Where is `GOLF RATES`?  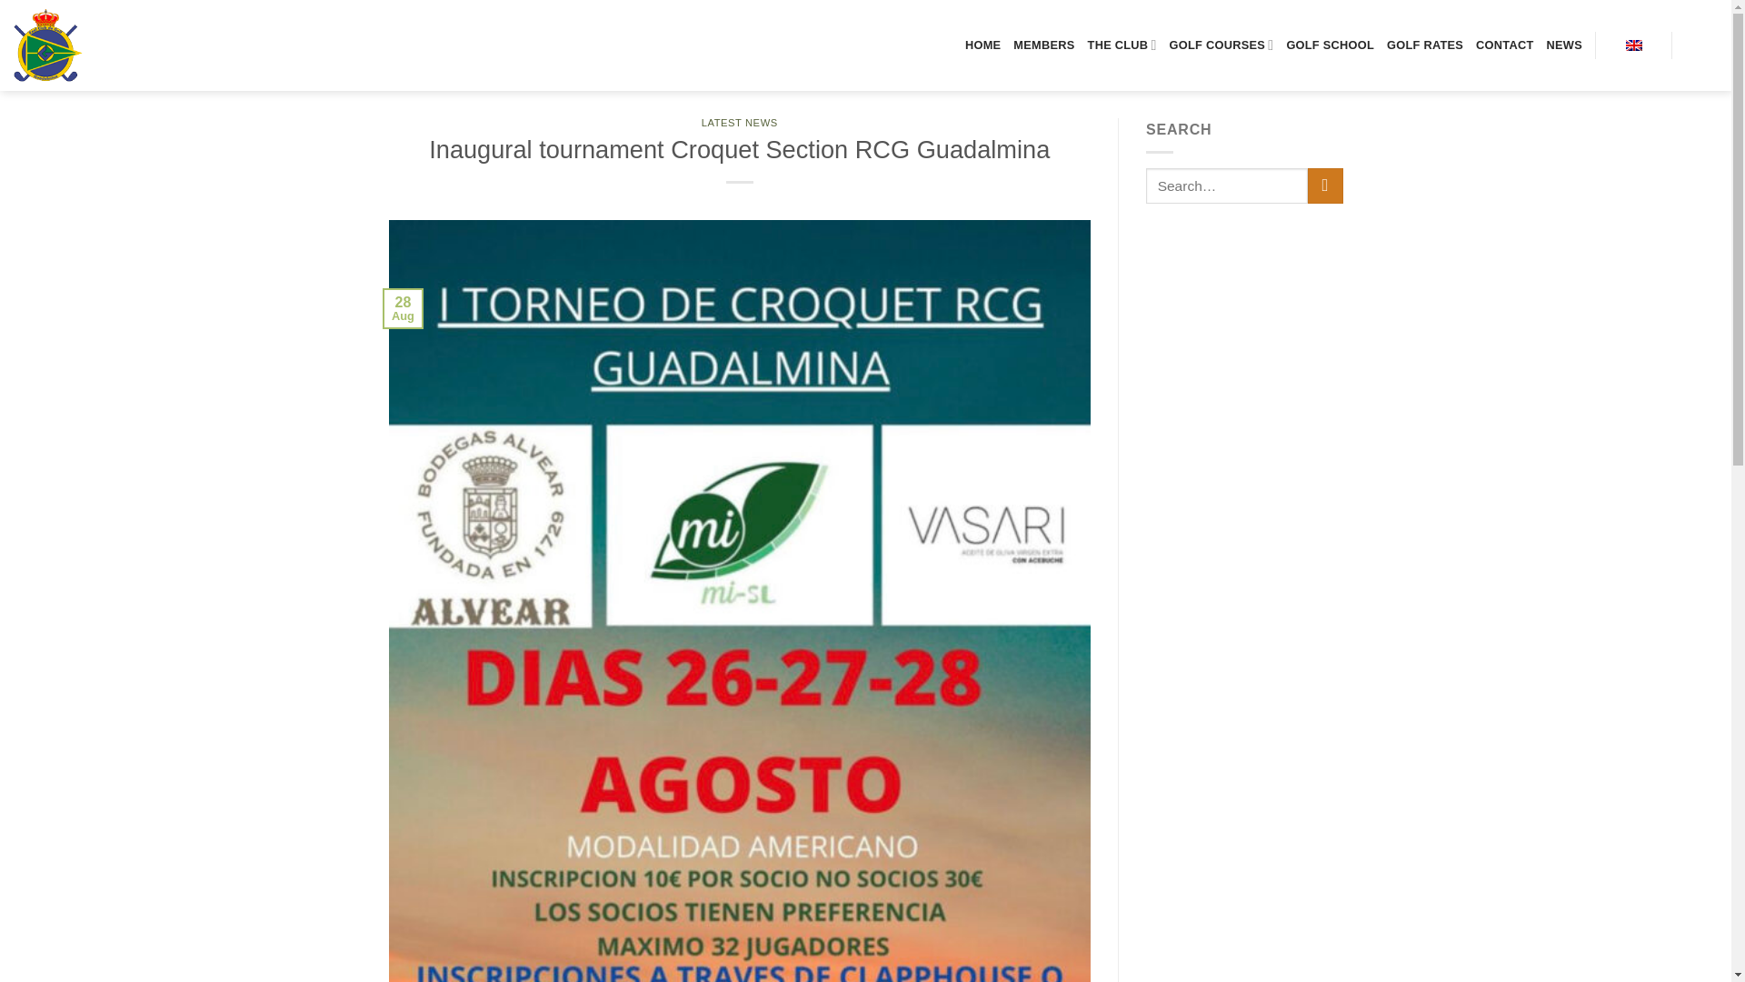 GOLF RATES is located at coordinates (1425, 45).